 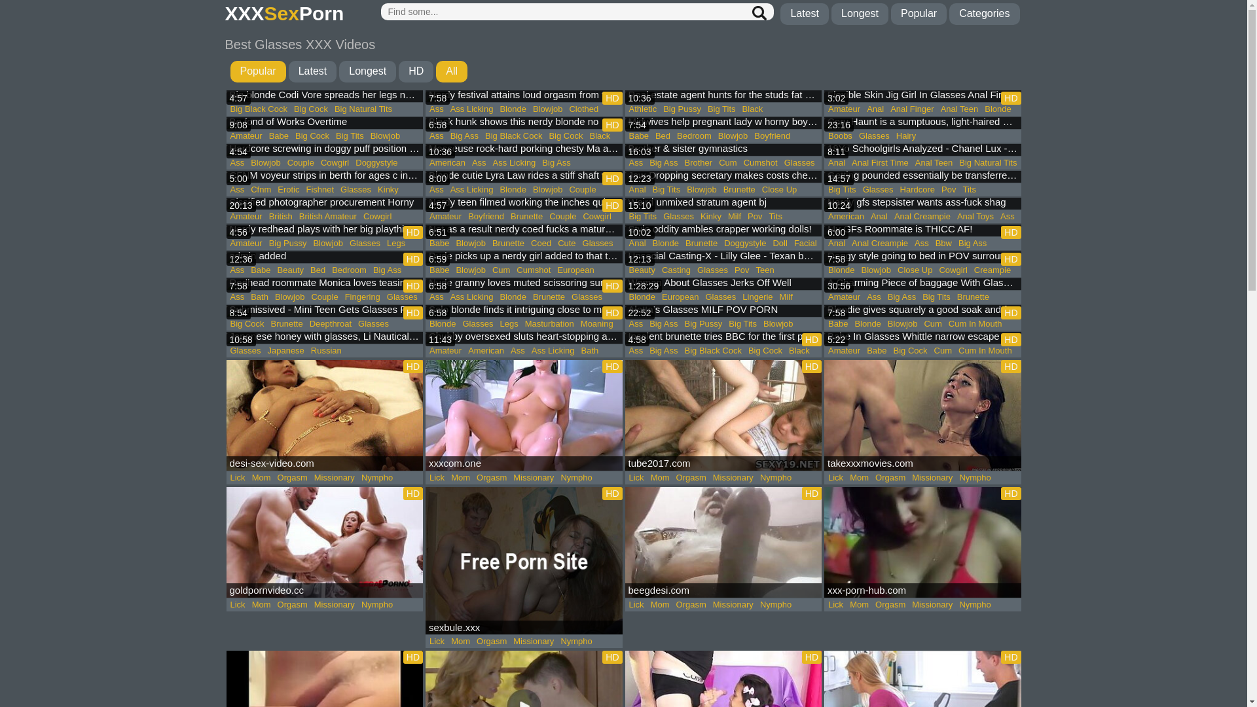 I want to click on Cum In Mouth, so click(x=985, y=351).